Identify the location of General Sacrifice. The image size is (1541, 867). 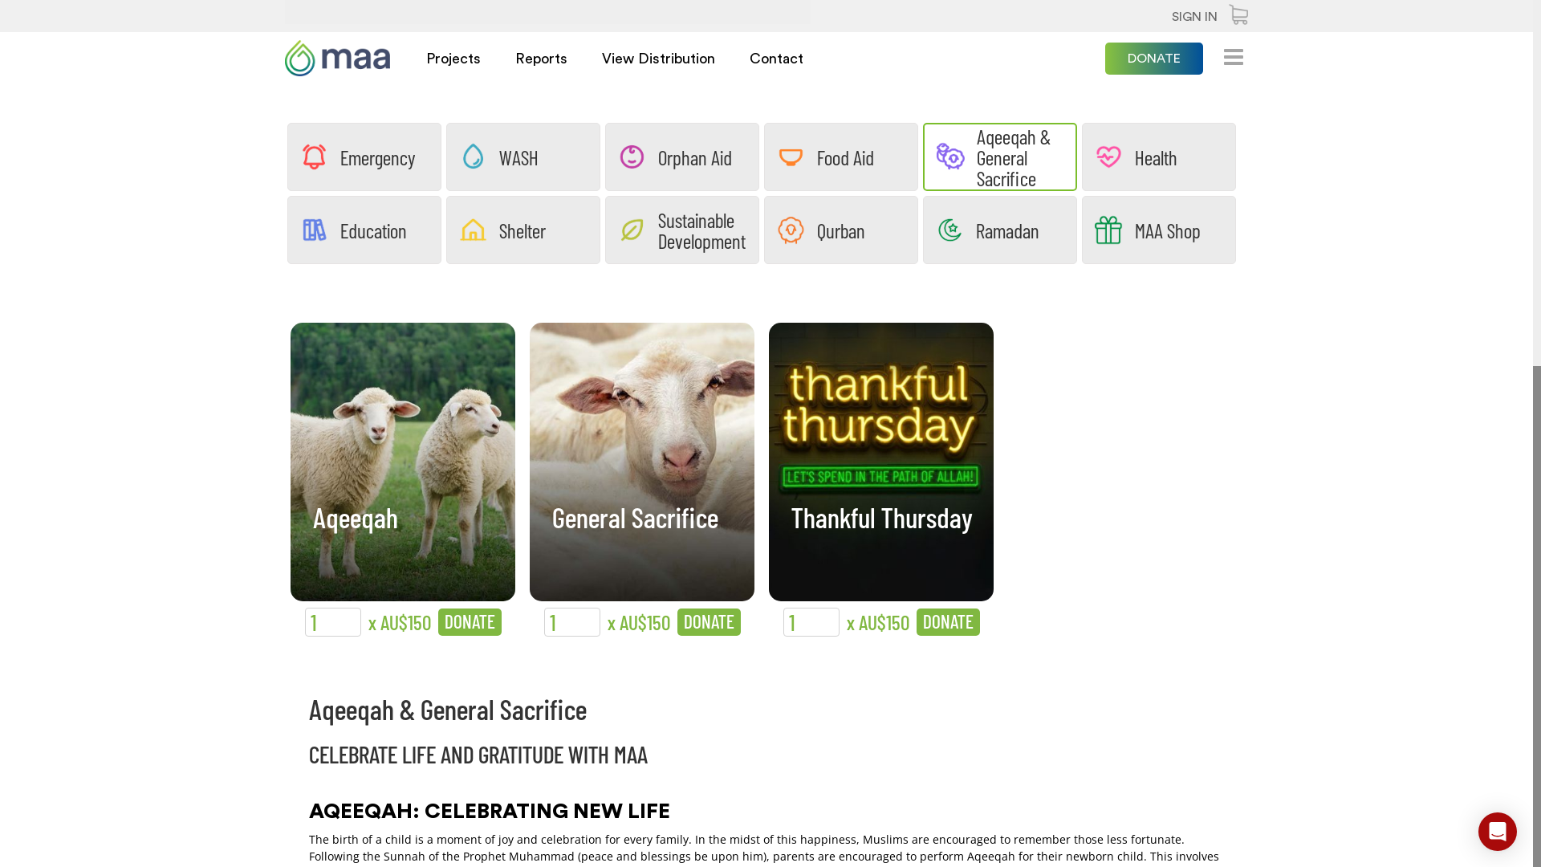
(636, 538).